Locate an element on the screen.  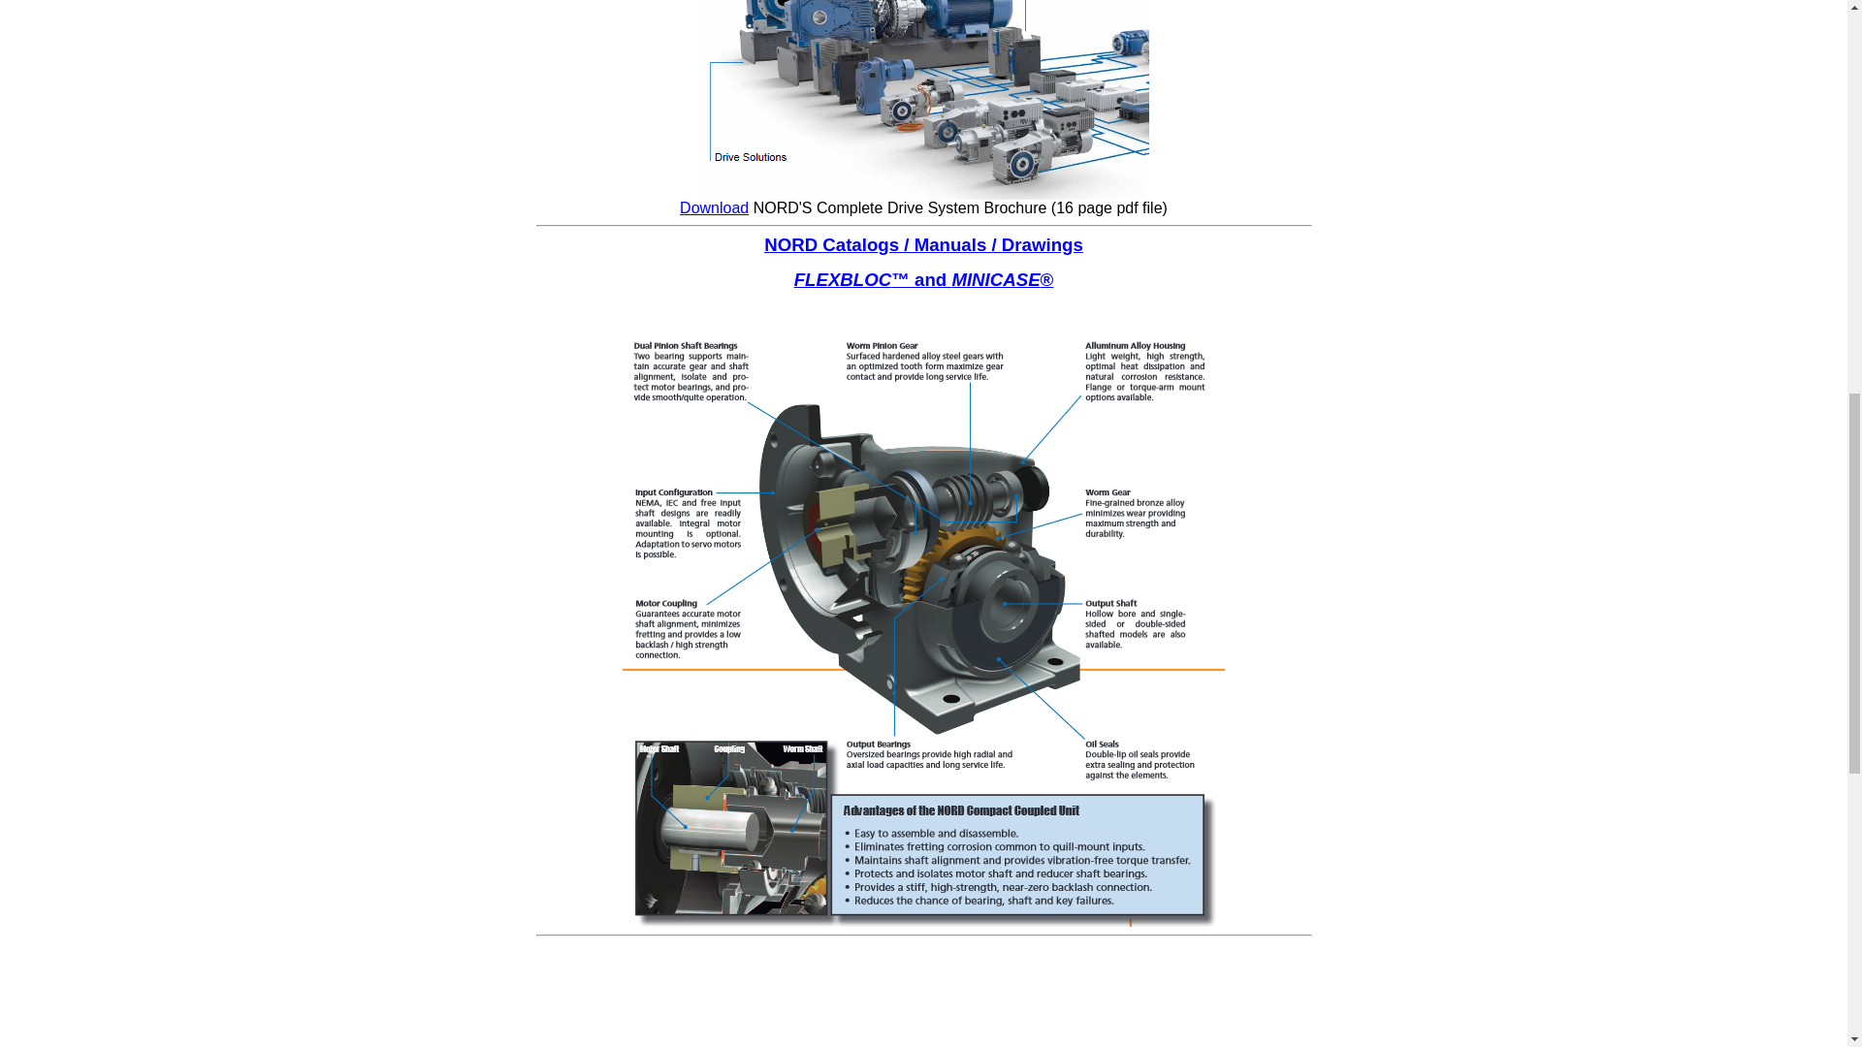
Download is located at coordinates (714, 207).